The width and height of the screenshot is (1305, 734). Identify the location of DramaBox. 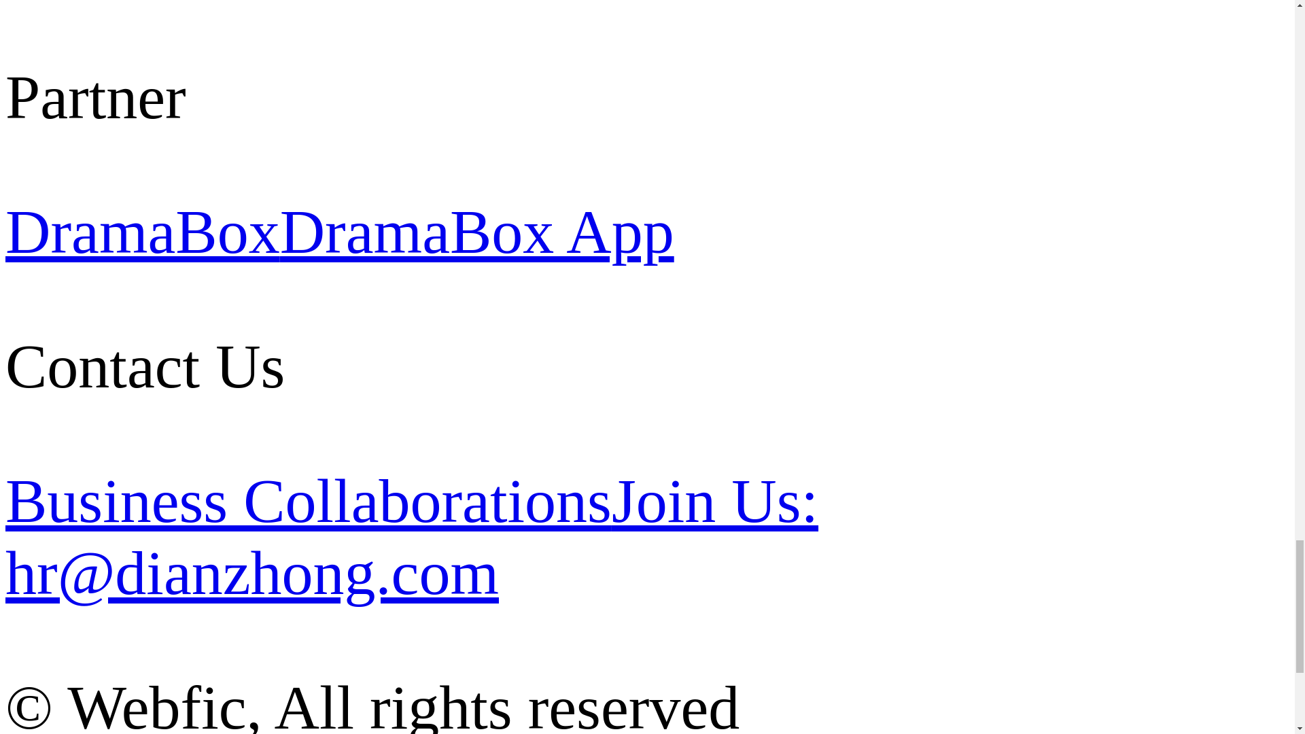
(143, 232).